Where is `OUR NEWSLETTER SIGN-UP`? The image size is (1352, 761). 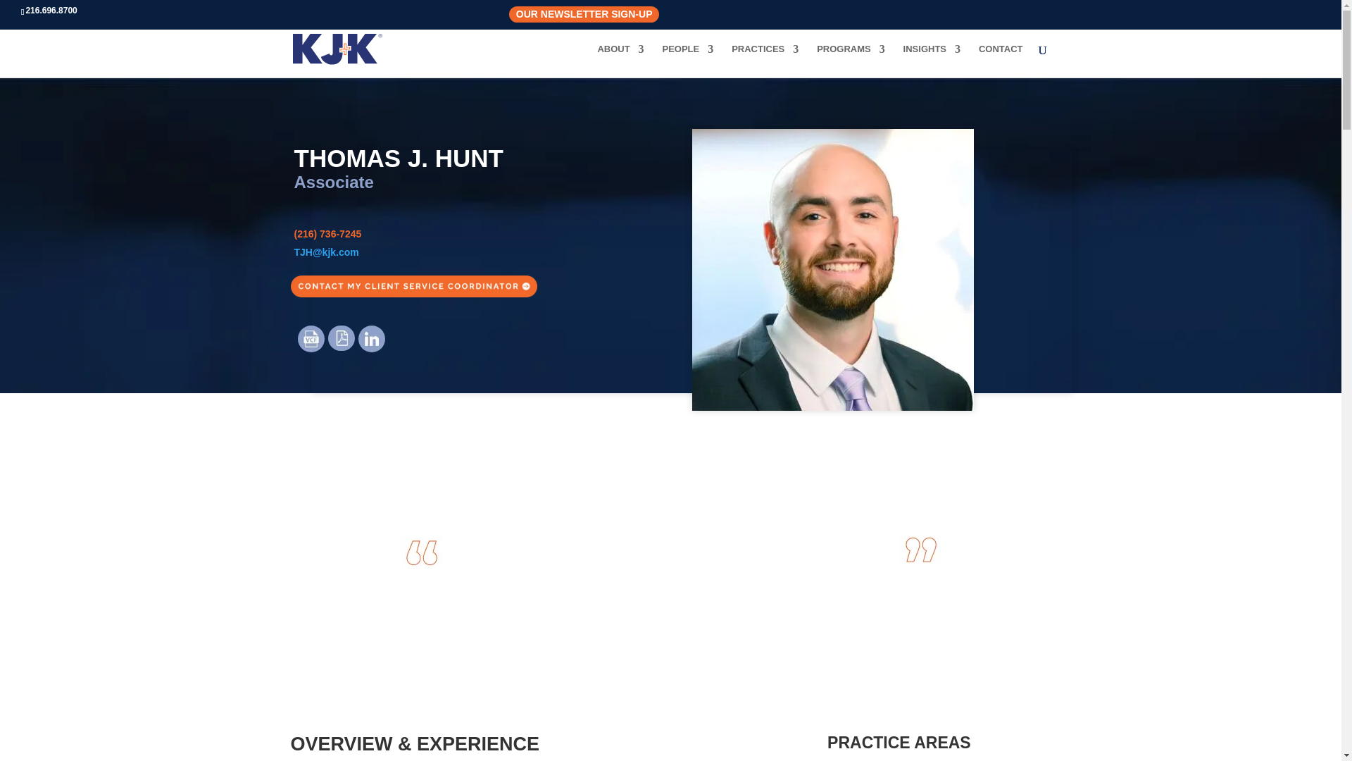 OUR NEWSLETTER SIGN-UP is located at coordinates (584, 14).